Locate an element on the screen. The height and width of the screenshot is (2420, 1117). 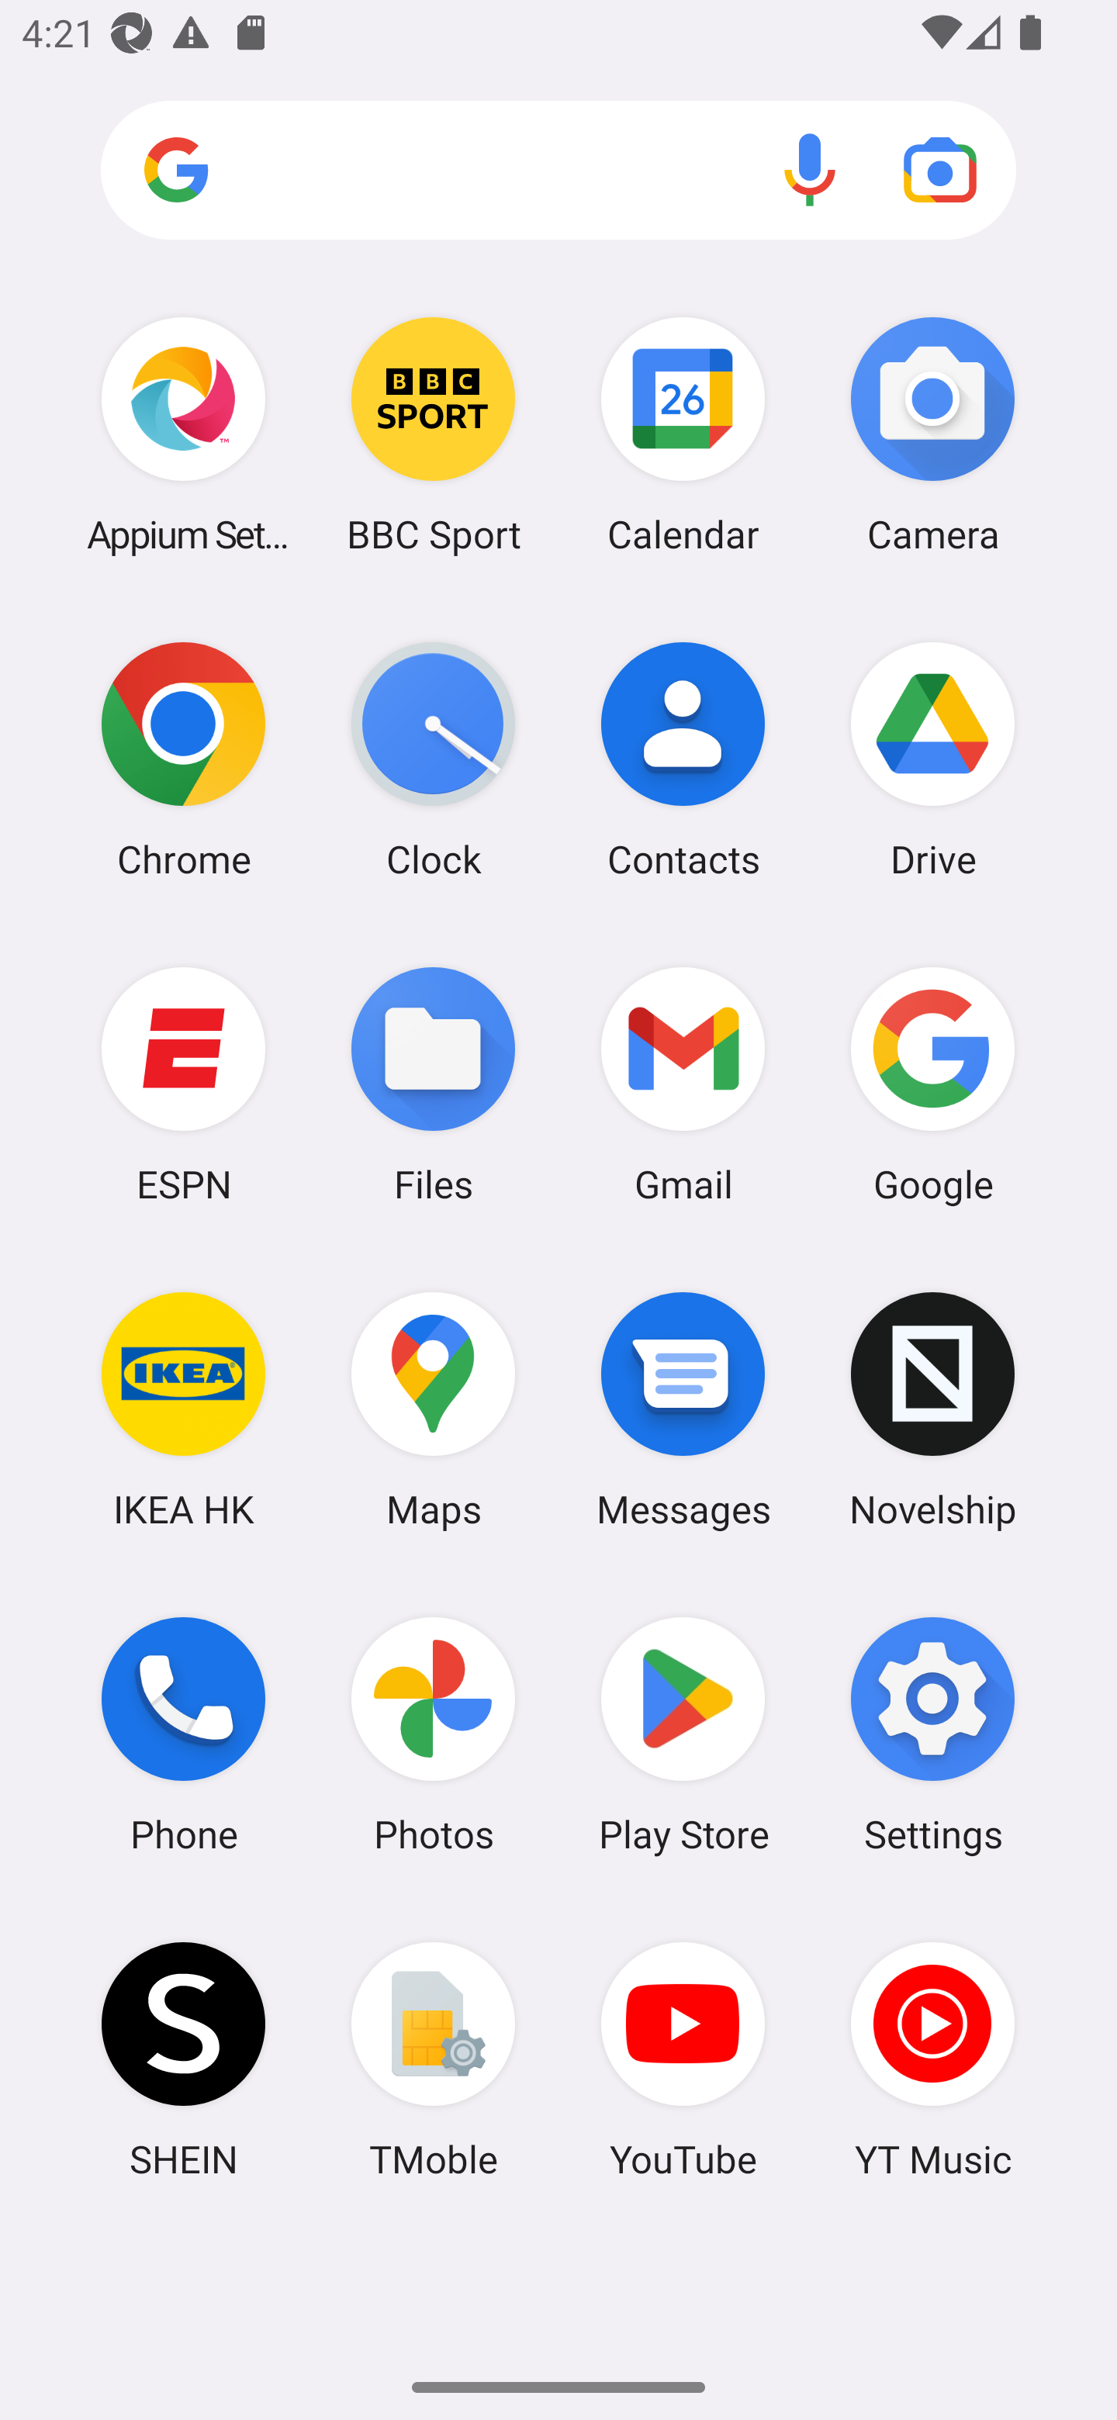
Photos is located at coordinates (433, 1735).